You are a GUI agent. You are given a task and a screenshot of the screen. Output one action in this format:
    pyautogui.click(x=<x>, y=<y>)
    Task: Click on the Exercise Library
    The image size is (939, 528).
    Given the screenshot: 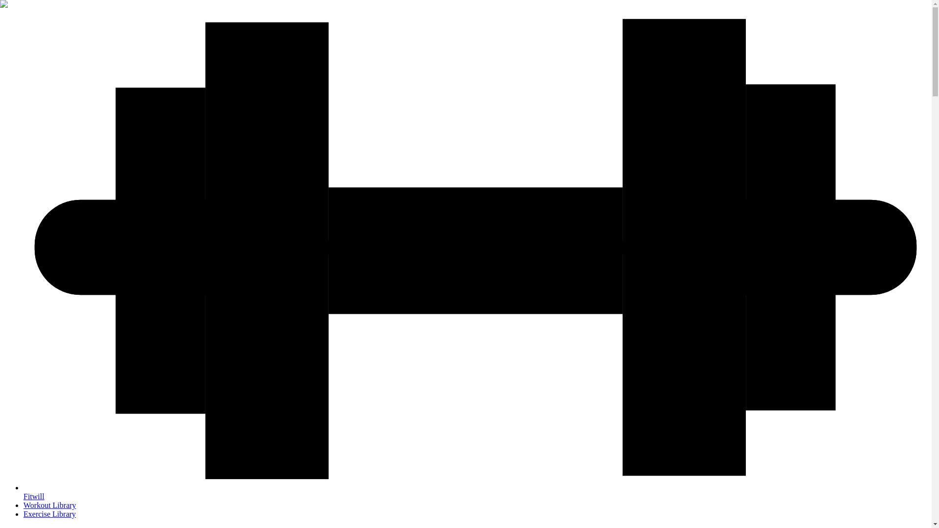 What is the action you would take?
    pyautogui.click(x=50, y=514)
    